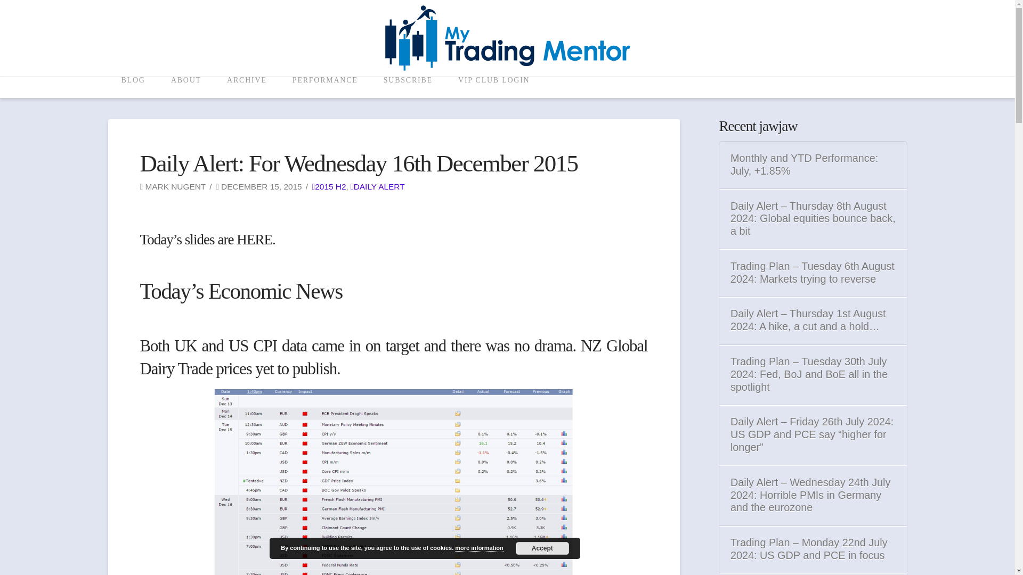 This screenshot has height=575, width=1023. What do you see at coordinates (256, 240) in the screenshot?
I see `HERE.` at bounding box center [256, 240].